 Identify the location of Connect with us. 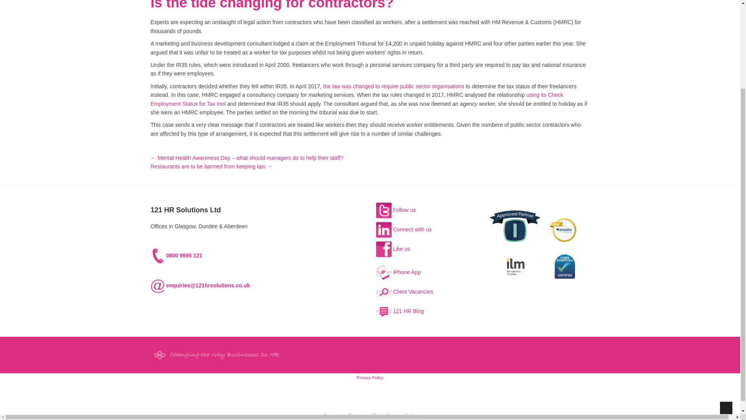
(404, 229).